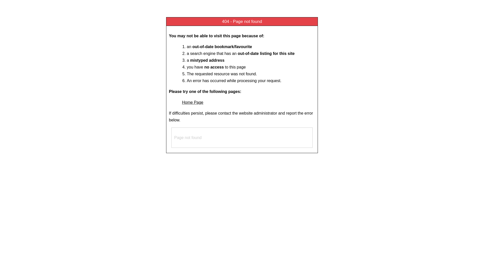 The width and height of the screenshot is (484, 272). I want to click on Home Page, so click(193, 102).